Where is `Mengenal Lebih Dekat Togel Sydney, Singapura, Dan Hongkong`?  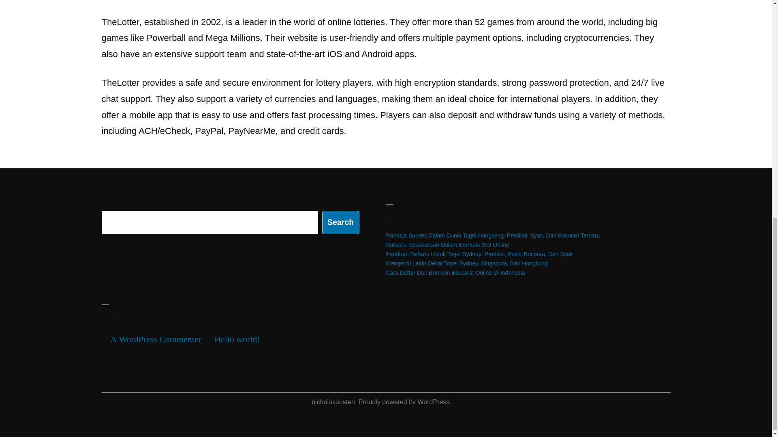 Mengenal Lebih Dekat Togel Sydney, Singapura, Dan Hongkong is located at coordinates (467, 263).